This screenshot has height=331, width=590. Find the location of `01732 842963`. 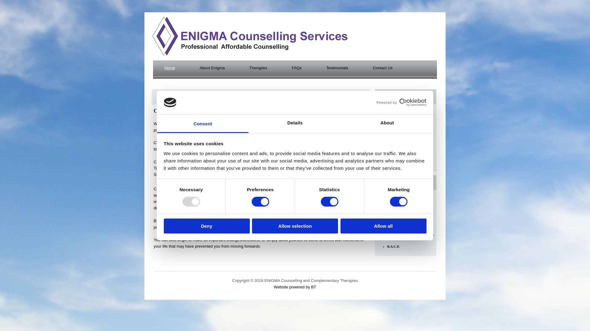

01732 842963 is located at coordinates (394, 149).